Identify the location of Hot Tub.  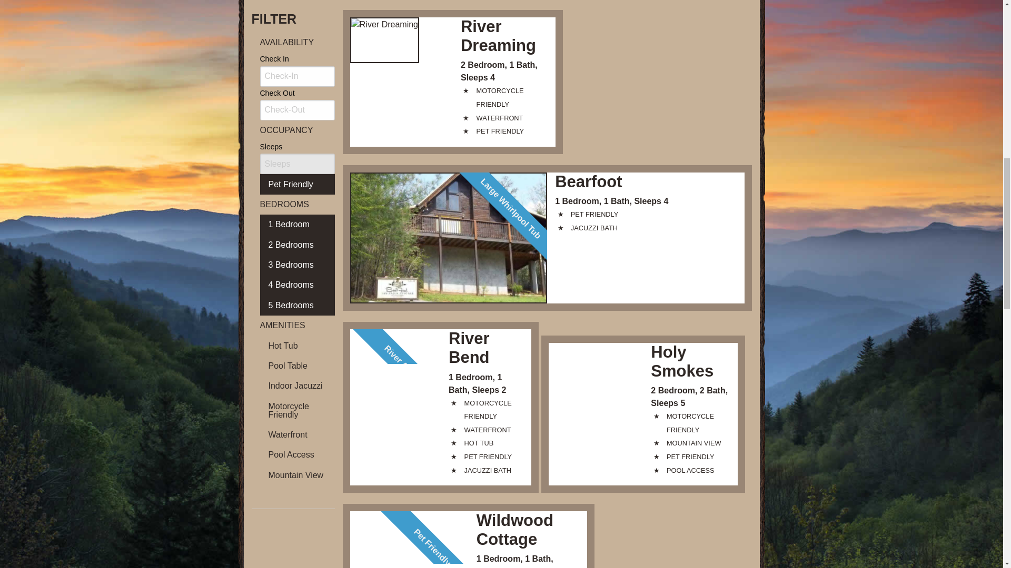
(297, 346).